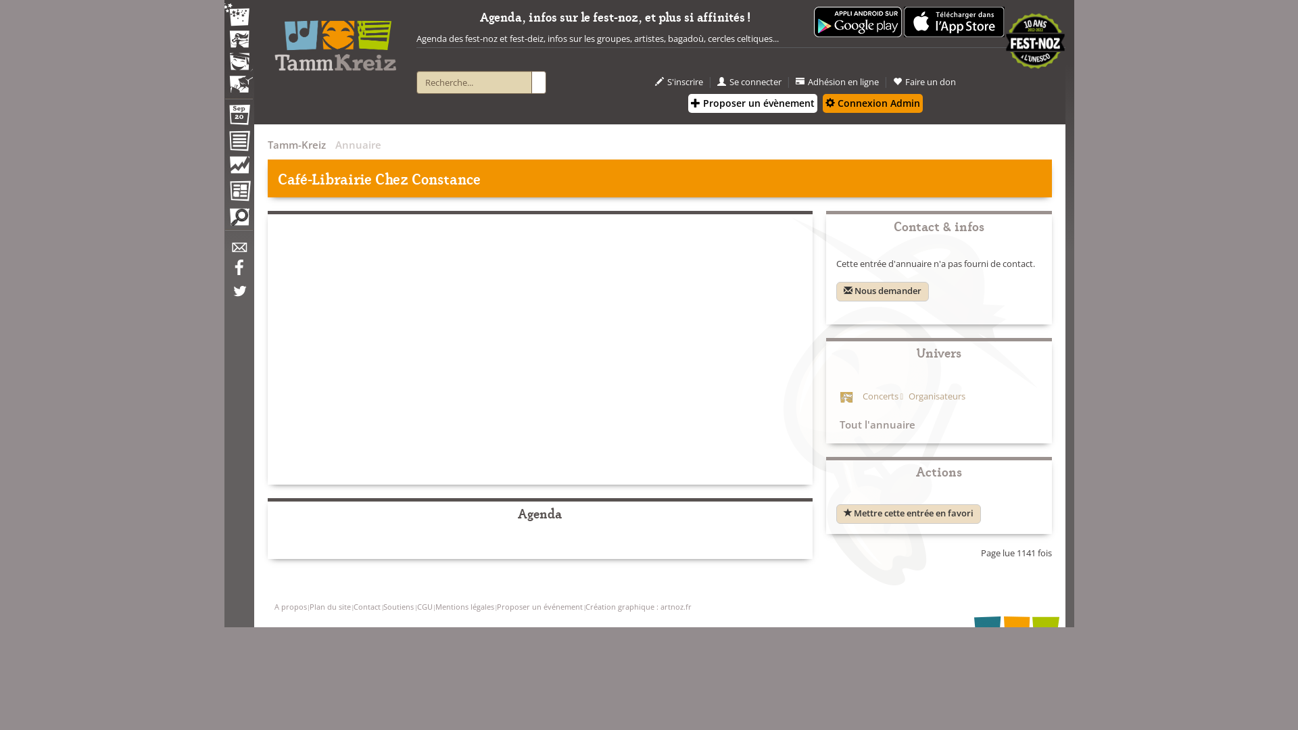  I want to click on Observatoire, so click(239, 168).